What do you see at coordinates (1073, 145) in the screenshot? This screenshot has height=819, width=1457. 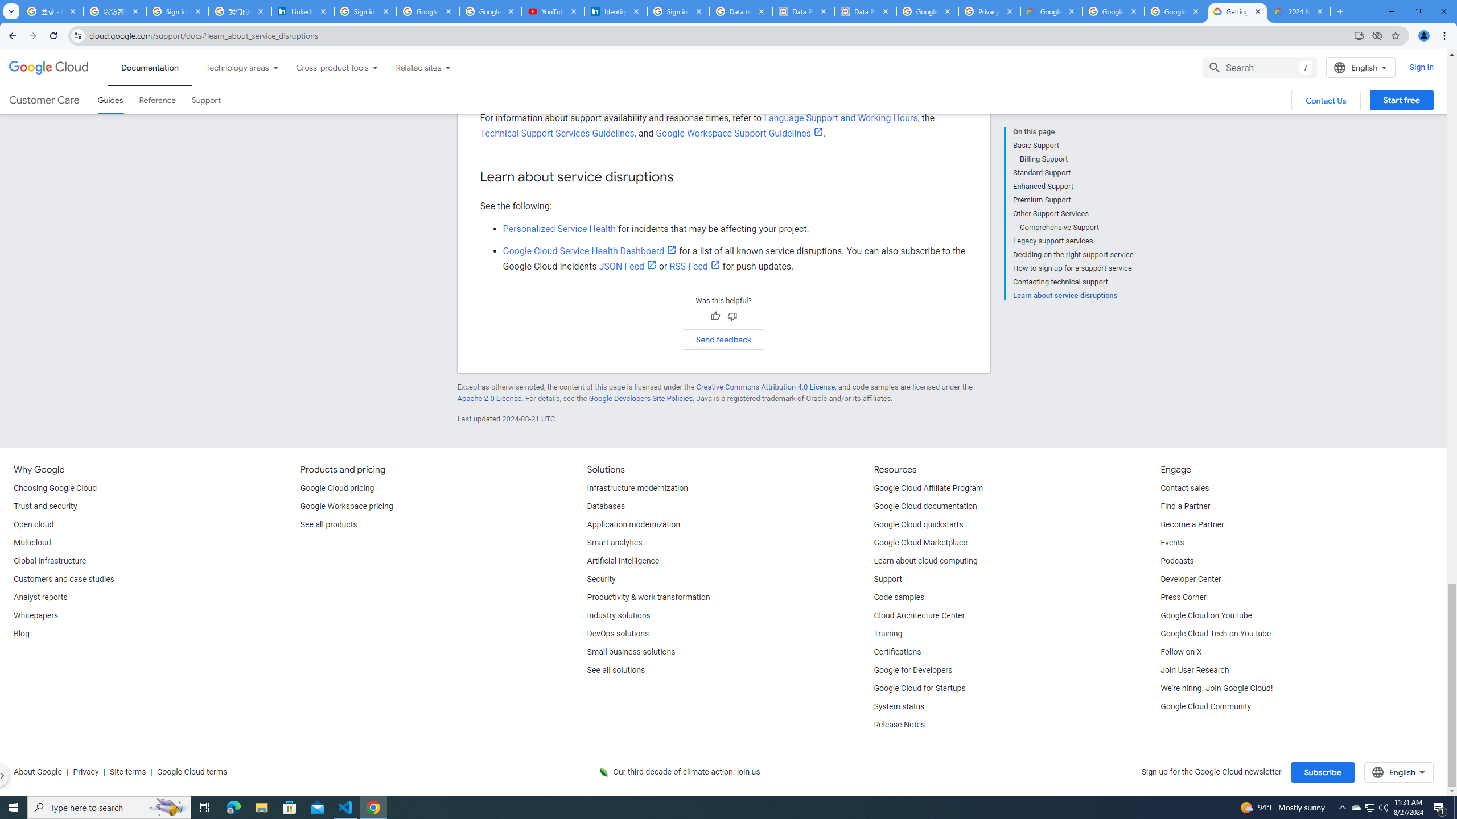 I see `Basic Support` at bounding box center [1073, 145].